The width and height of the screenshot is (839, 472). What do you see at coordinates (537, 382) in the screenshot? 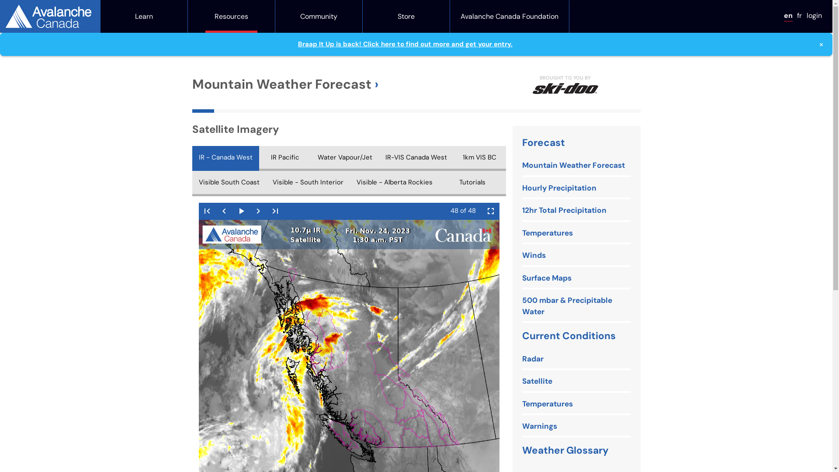
I see `Satellite` at bounding box center [537, 382].